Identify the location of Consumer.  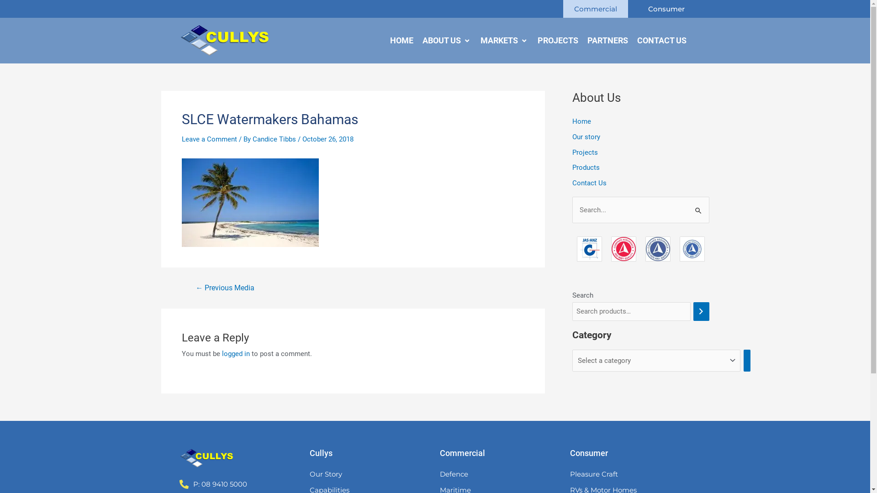
(666, 9).